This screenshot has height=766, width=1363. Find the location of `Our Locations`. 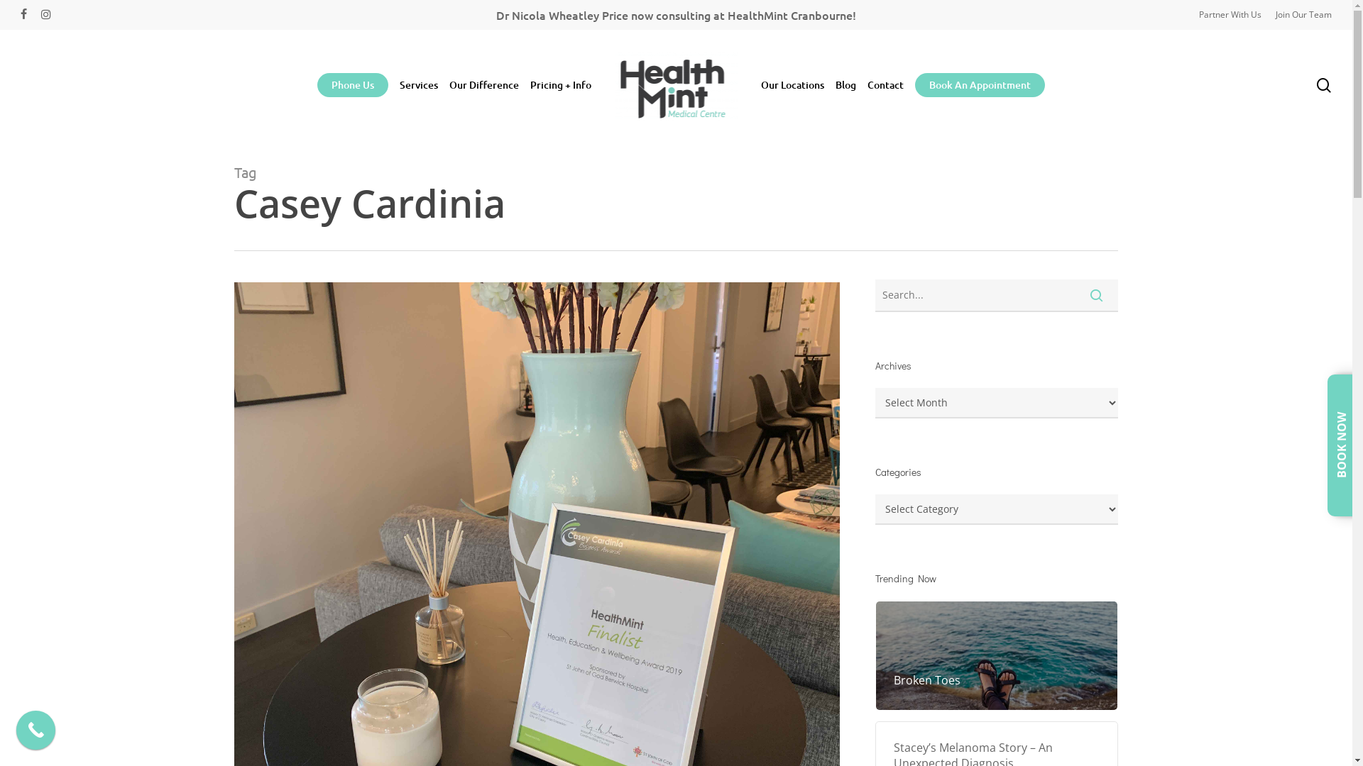

Our Locations is located at coordinates (792, 85).